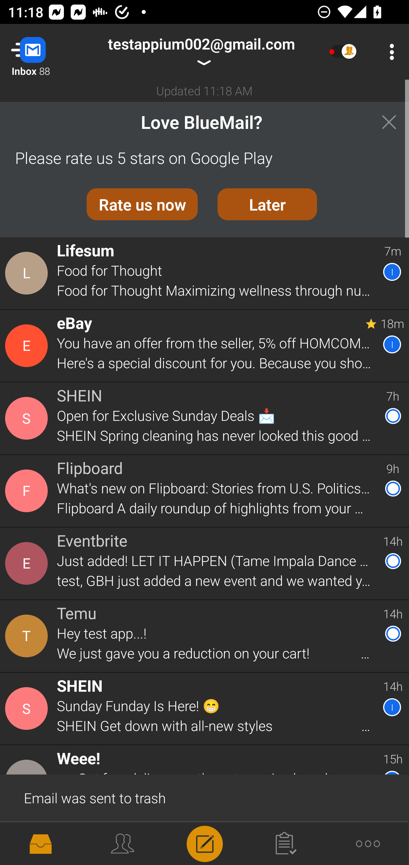 Image resolution: width=409 pixels, height=865 pixels. I want to click on Contact Details, so click(28, 345).